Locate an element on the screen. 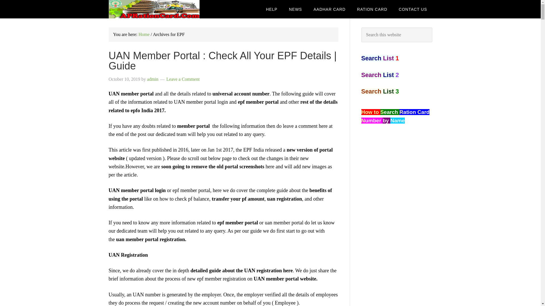 The image size is (545, 306). HELP is located at coordinates (272, 9).